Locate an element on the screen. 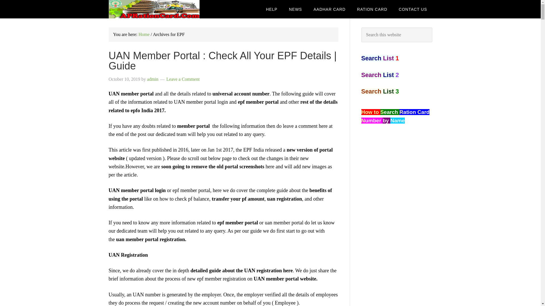 The image size is (545, 306). HELP is located at coordinates (272, 9).